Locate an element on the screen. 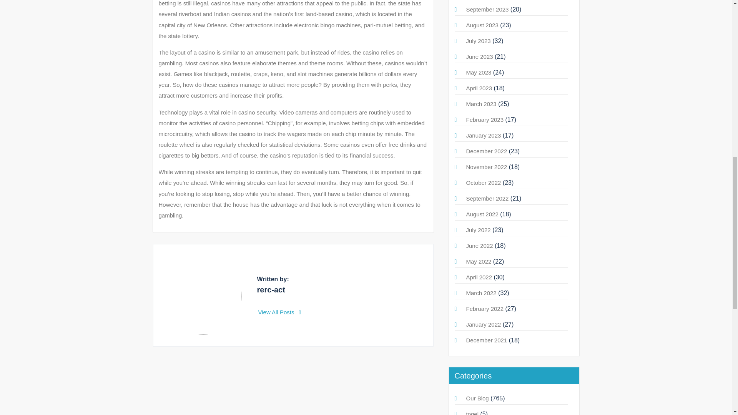 This screenshot has width=738, height=415. March 2023 is located at coordinates (480, 104).